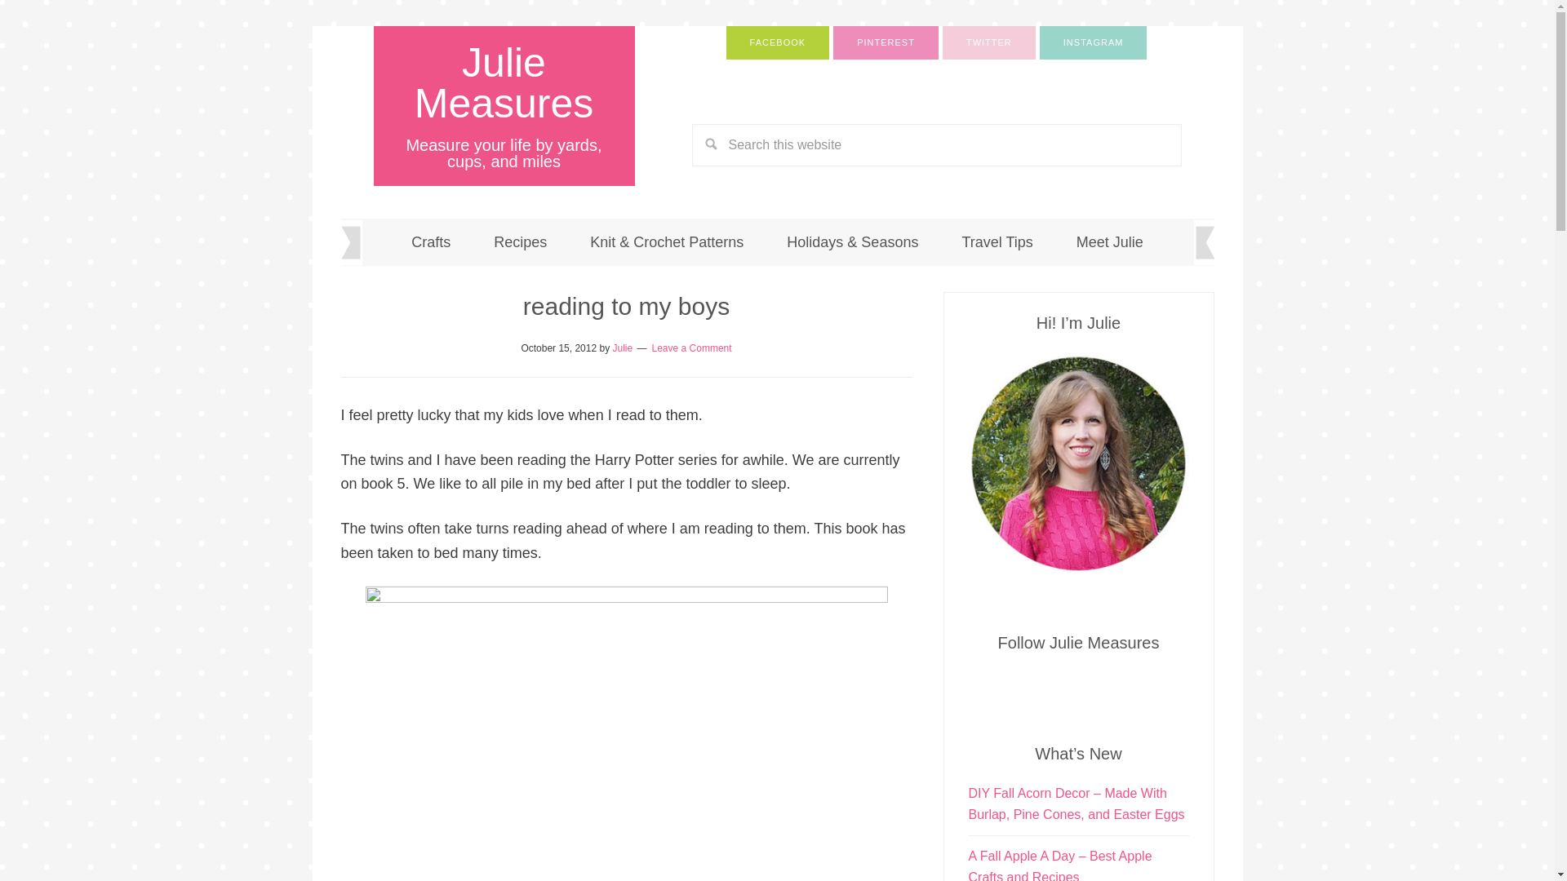 The image size is (1567, 881). I want to click on PINTEREST, so click(886, 42).